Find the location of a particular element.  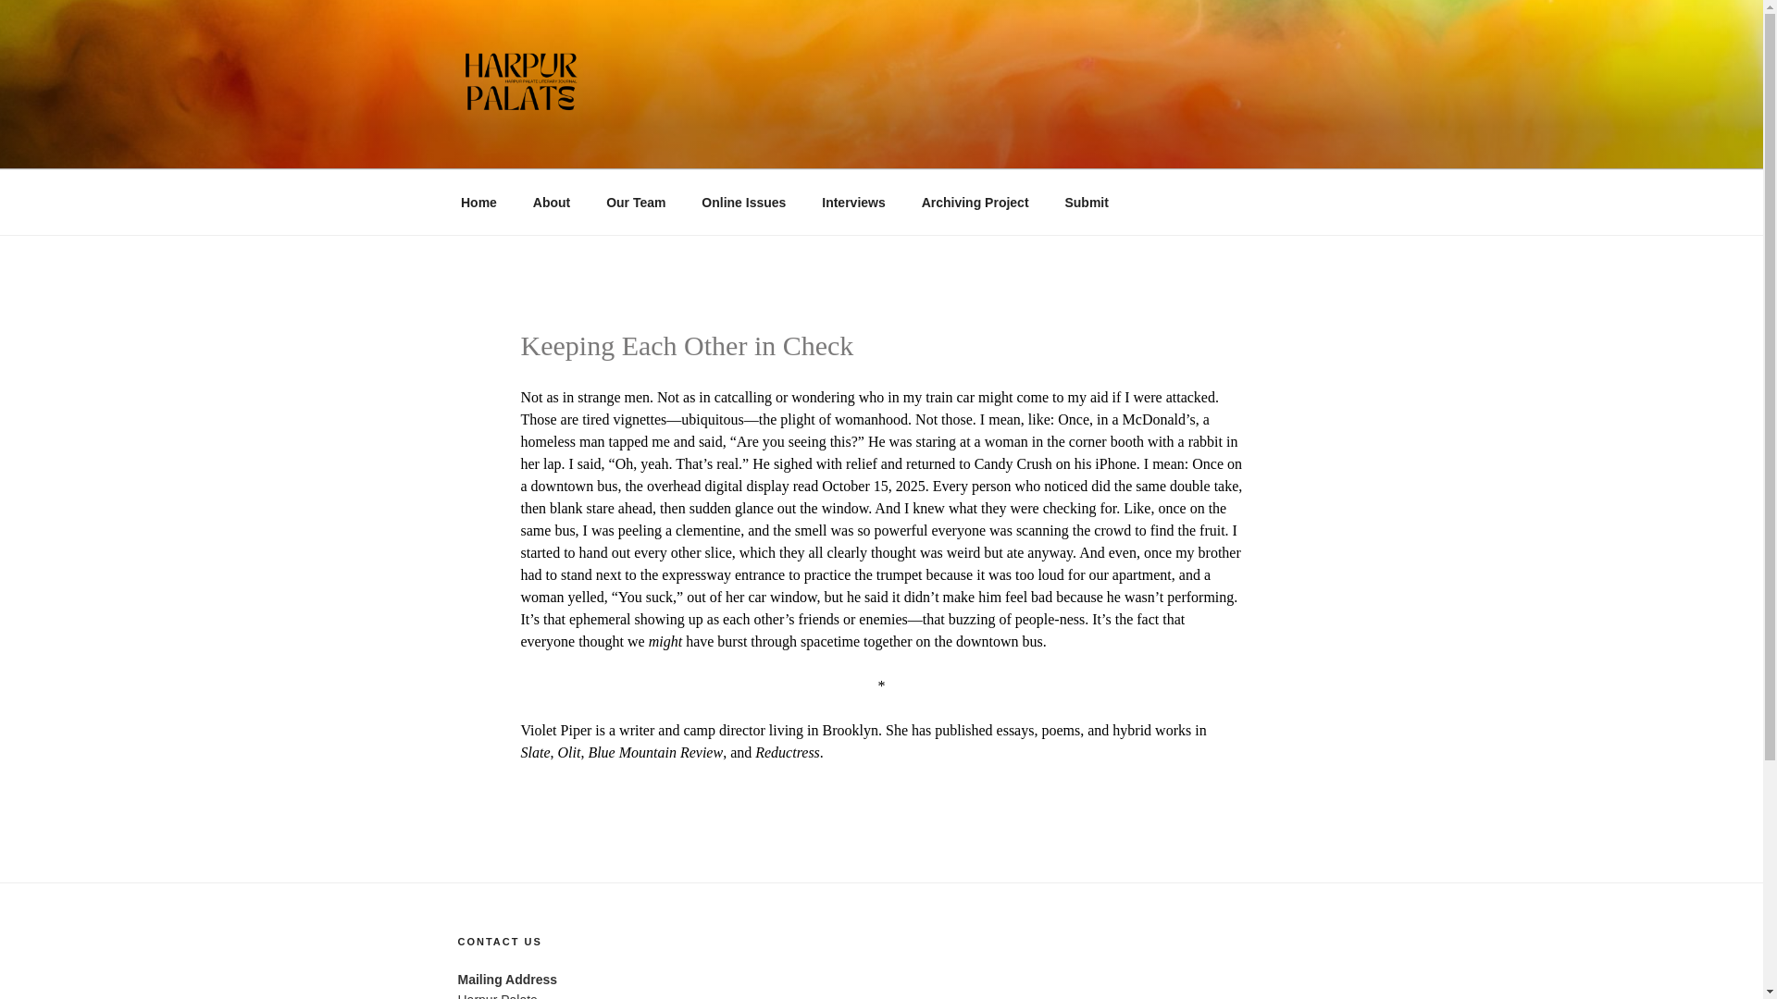

Submit is located at coordinates (1087, 202).